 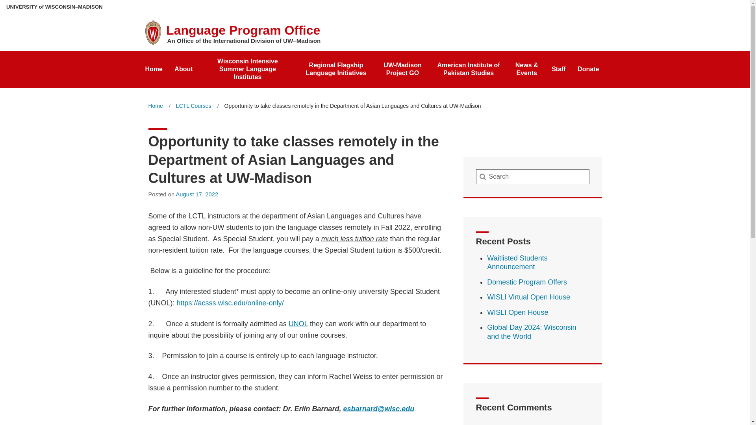 I want to click on Global Day 2024: Wisconsin and the World, so click(x=532, y=332).